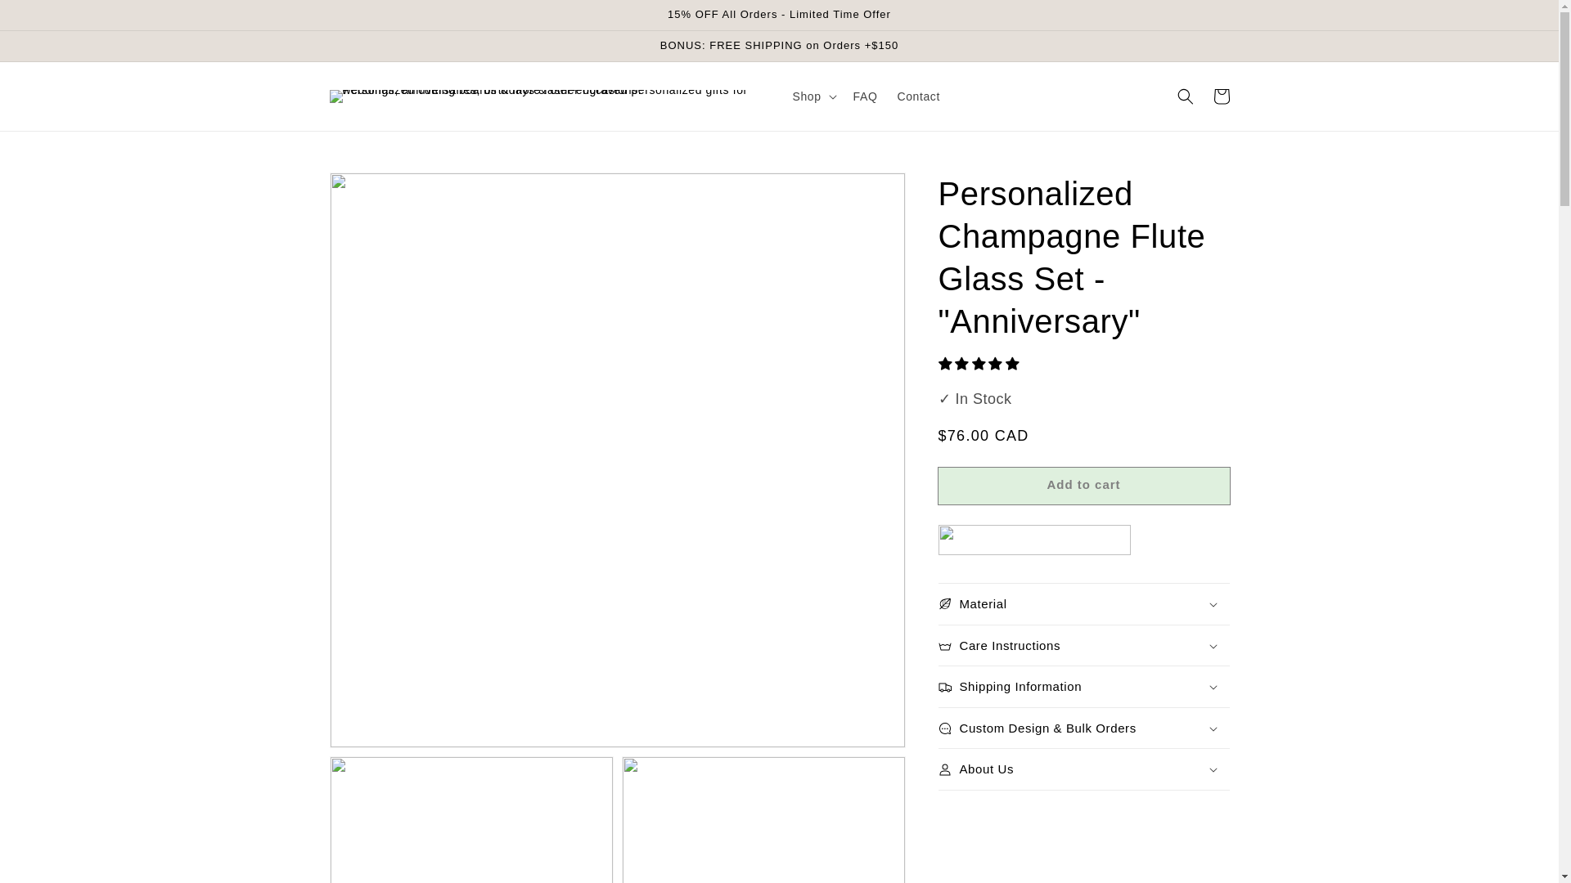 The image size is (1571, 883). What do you see at coordinates (918, 96) in the screenshot?
I see `Contact` at bounding box center [918, 96].